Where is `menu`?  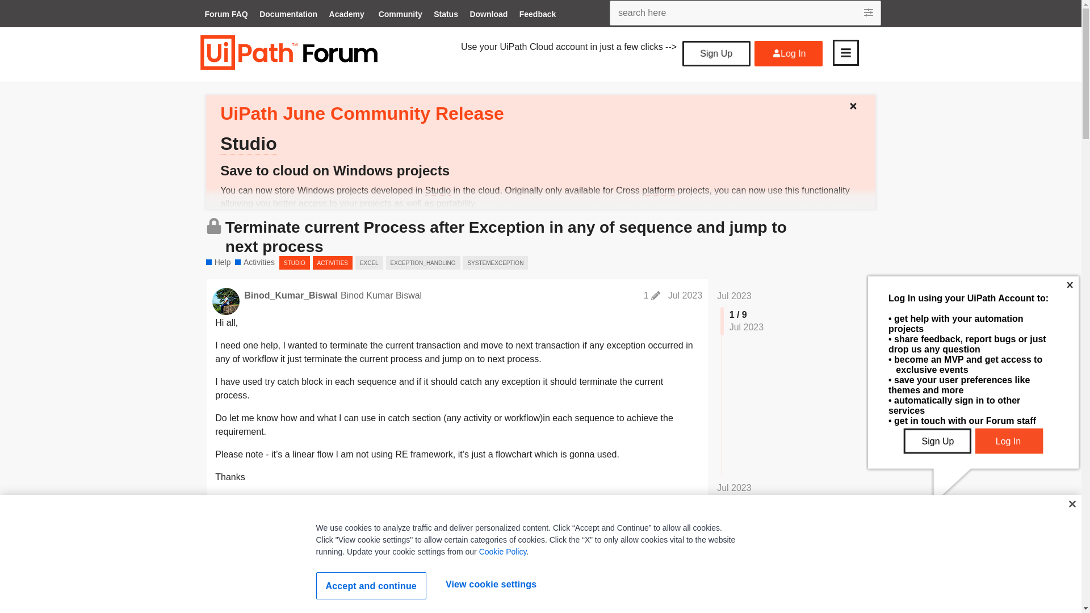
menu is located at coordinates (845, 52).